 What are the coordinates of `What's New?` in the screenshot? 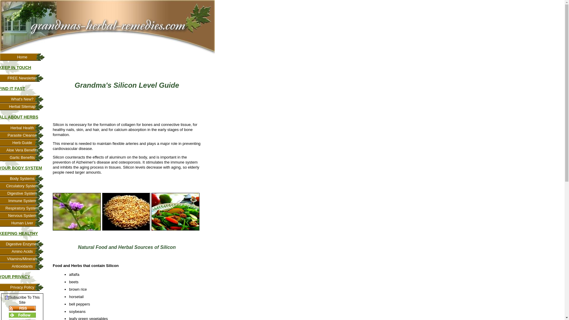 It's located at (23, 99).